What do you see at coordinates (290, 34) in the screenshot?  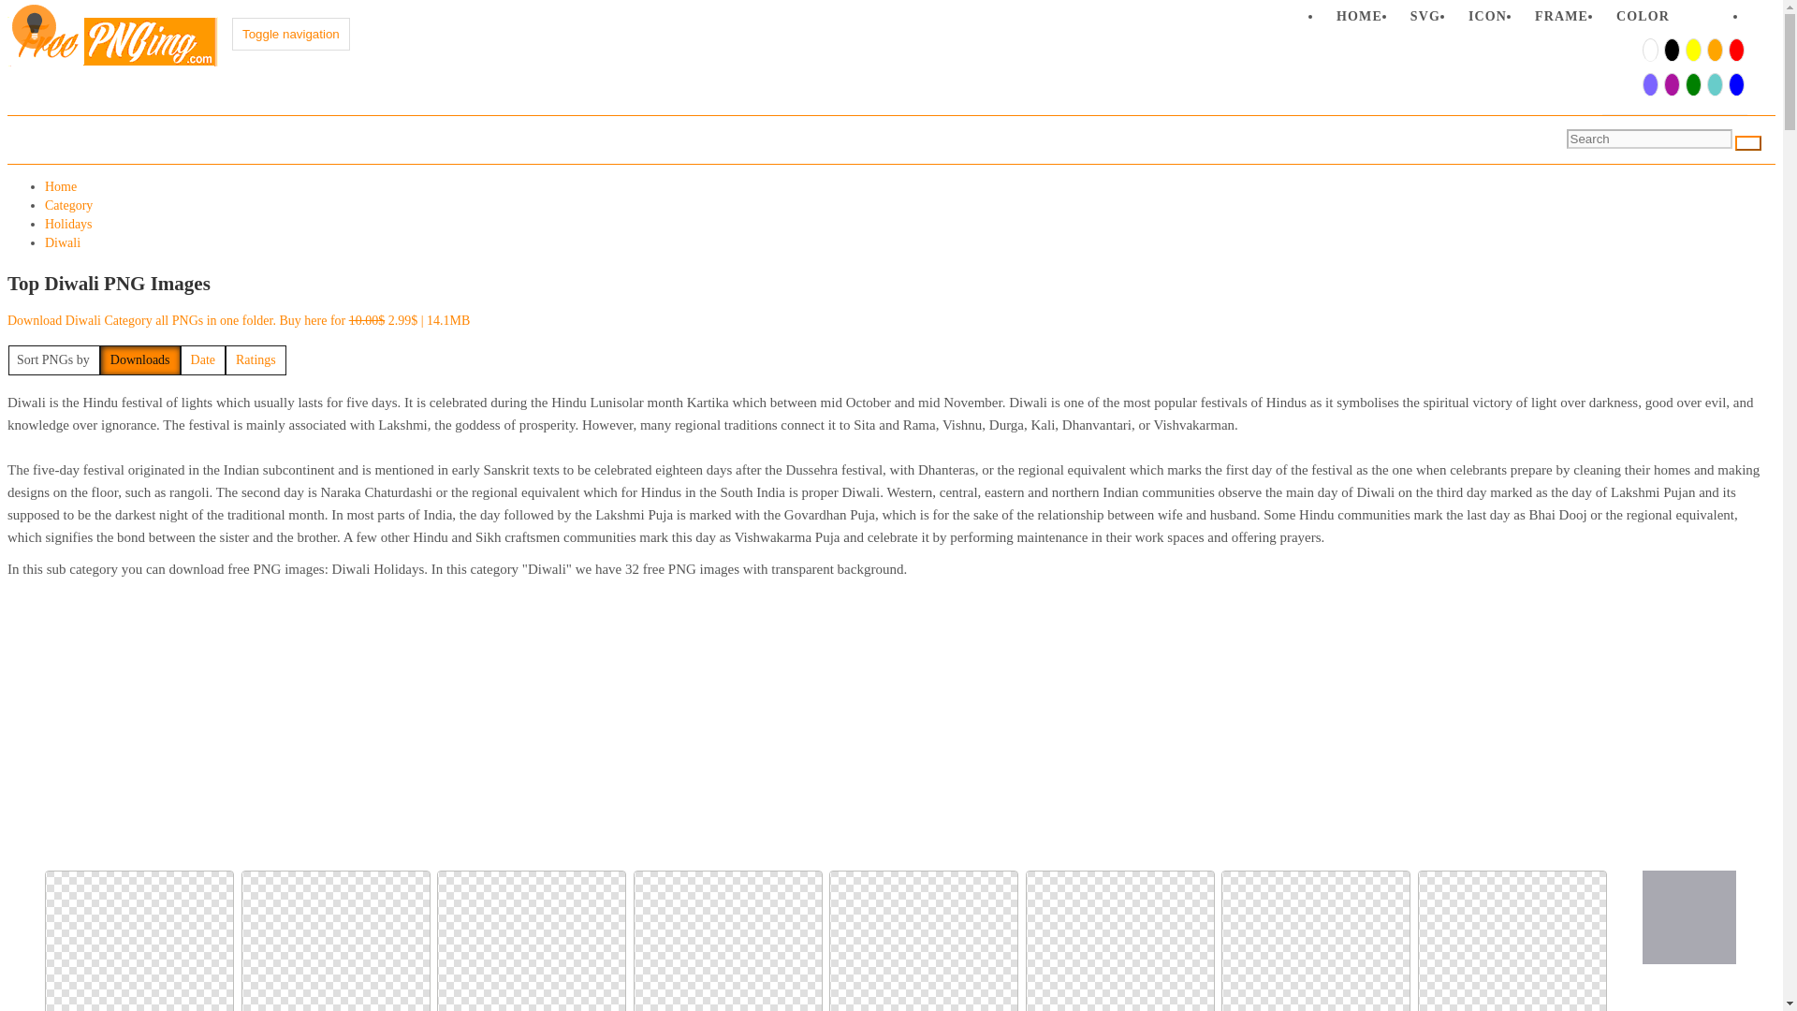 I see `Toggle navigation` at bounding box center [290, 34].